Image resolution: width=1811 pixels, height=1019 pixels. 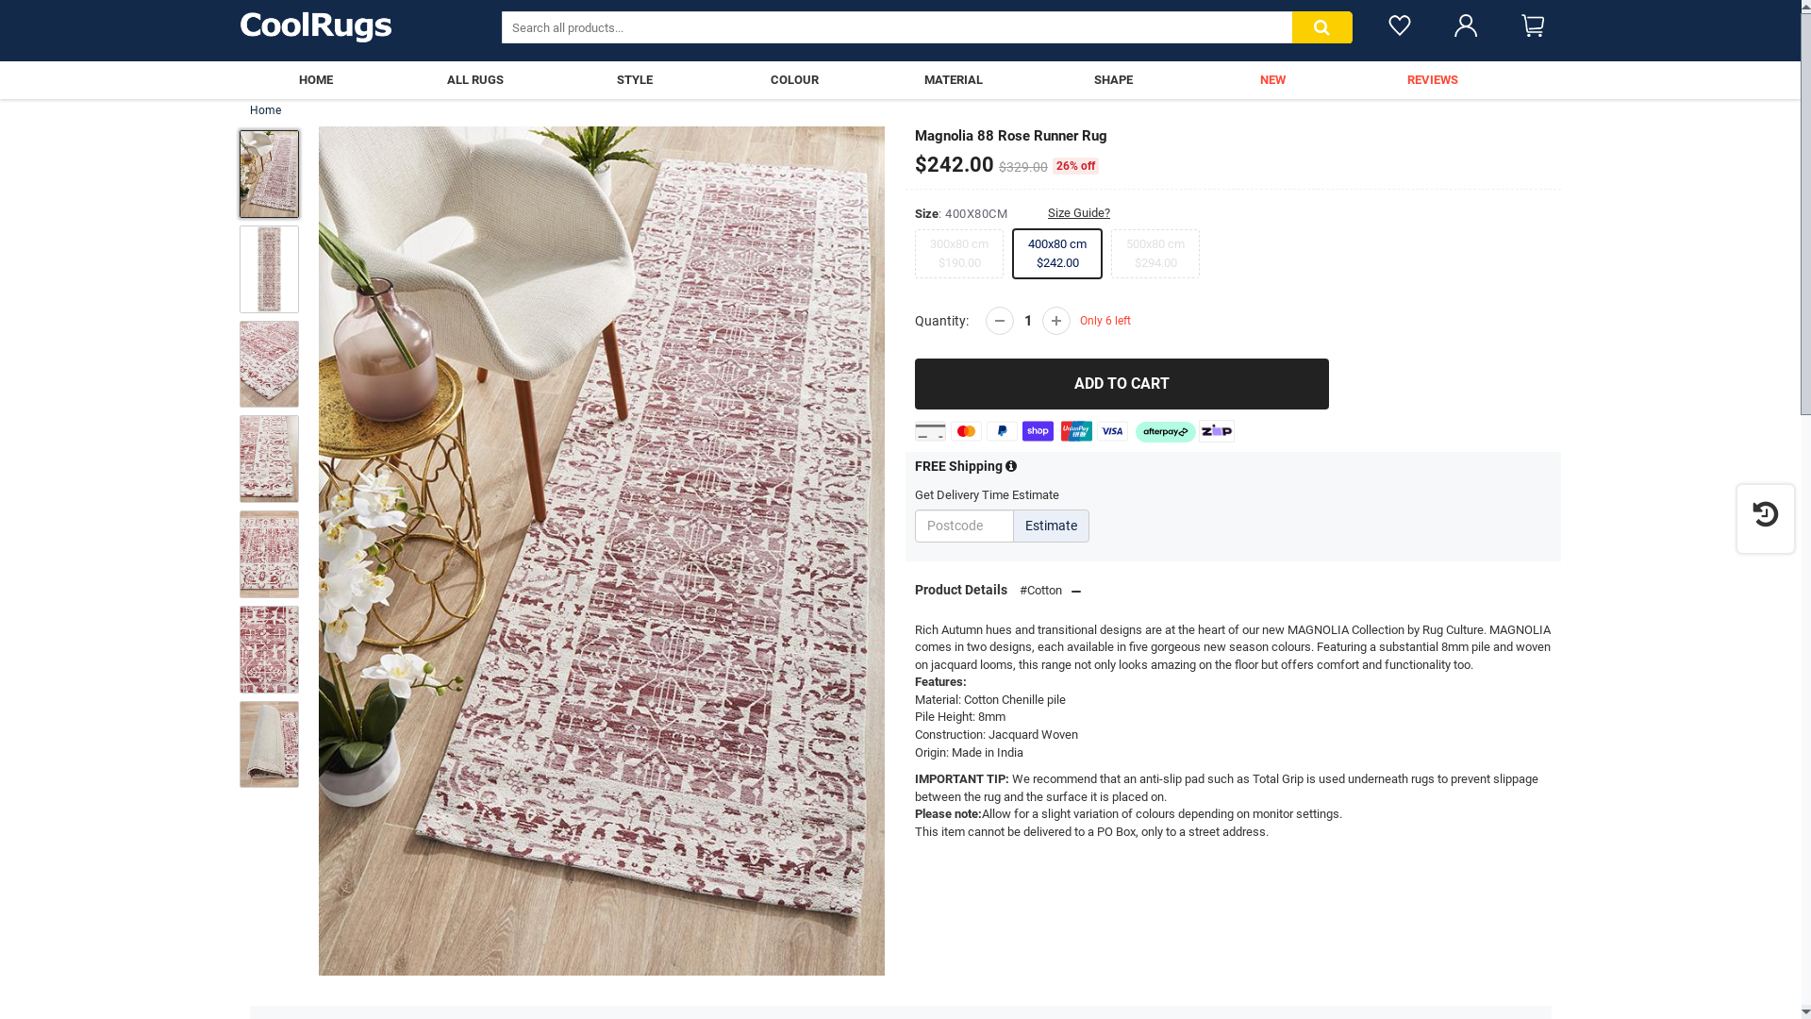 What do you see at coordinates (475, 80) in the screenshot?
I see `ALL RUGS` at bounding box center [475, 80].